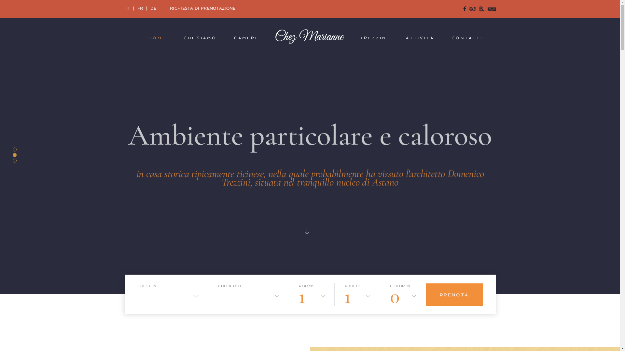  What do you see at coordinates (310, 234) in the screenshot?
I see ` ` at bounding box center [310, 234].